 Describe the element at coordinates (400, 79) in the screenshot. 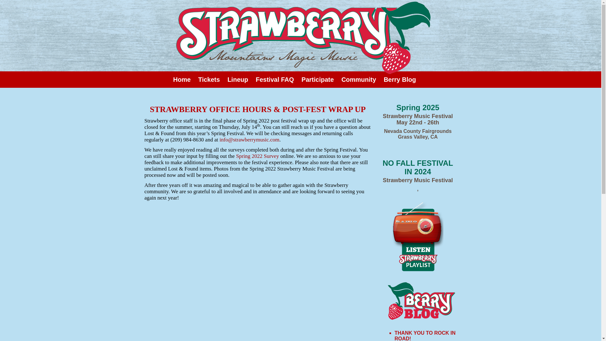

I see `Berry Blog` at that location.